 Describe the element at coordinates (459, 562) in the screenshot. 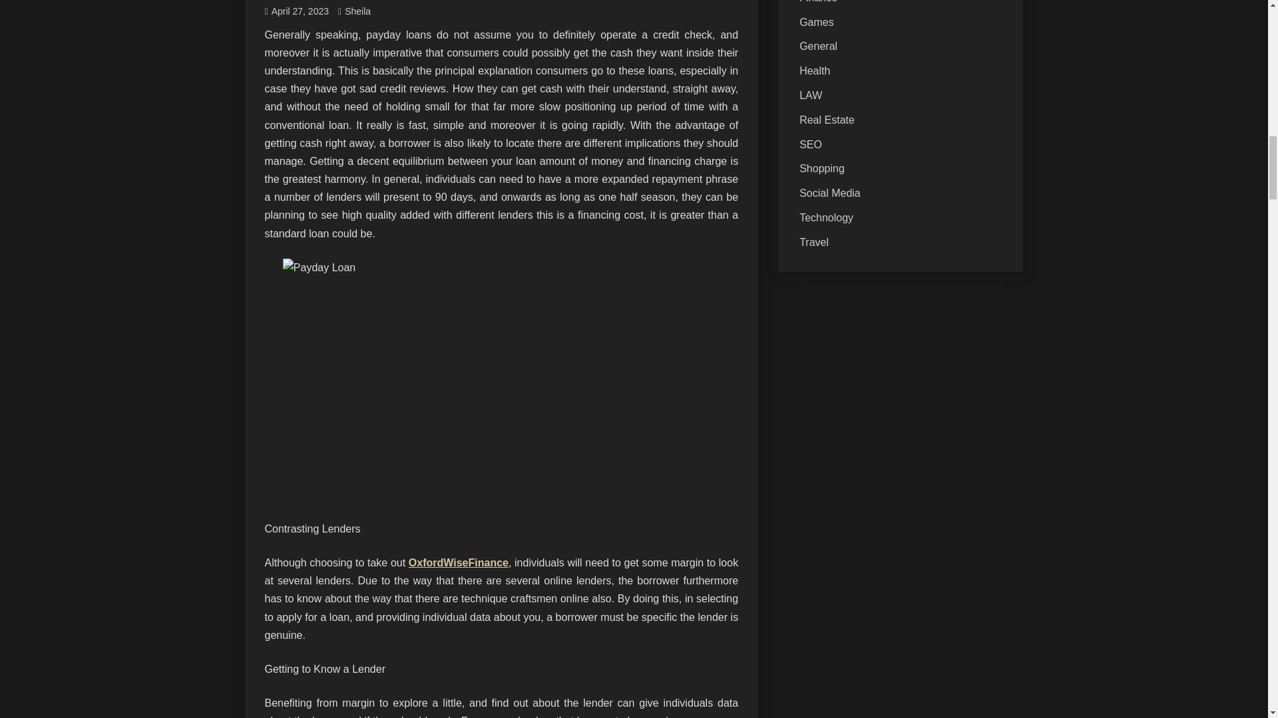

I see `OxfordWiseFinance` at that location.